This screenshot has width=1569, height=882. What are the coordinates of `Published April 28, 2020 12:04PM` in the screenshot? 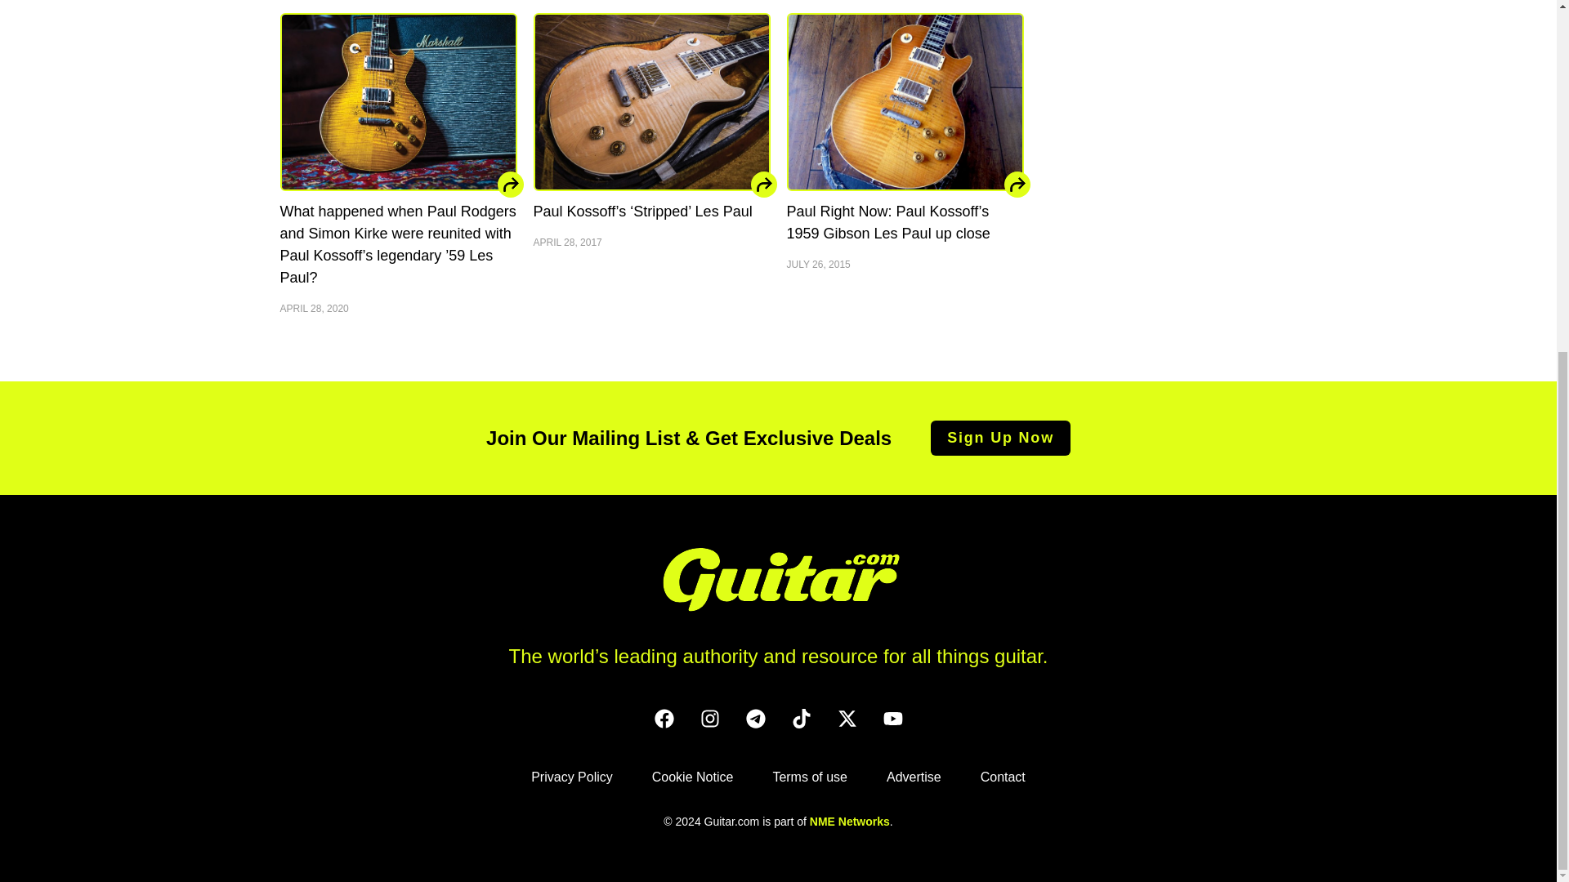 It's located at (397, 307).